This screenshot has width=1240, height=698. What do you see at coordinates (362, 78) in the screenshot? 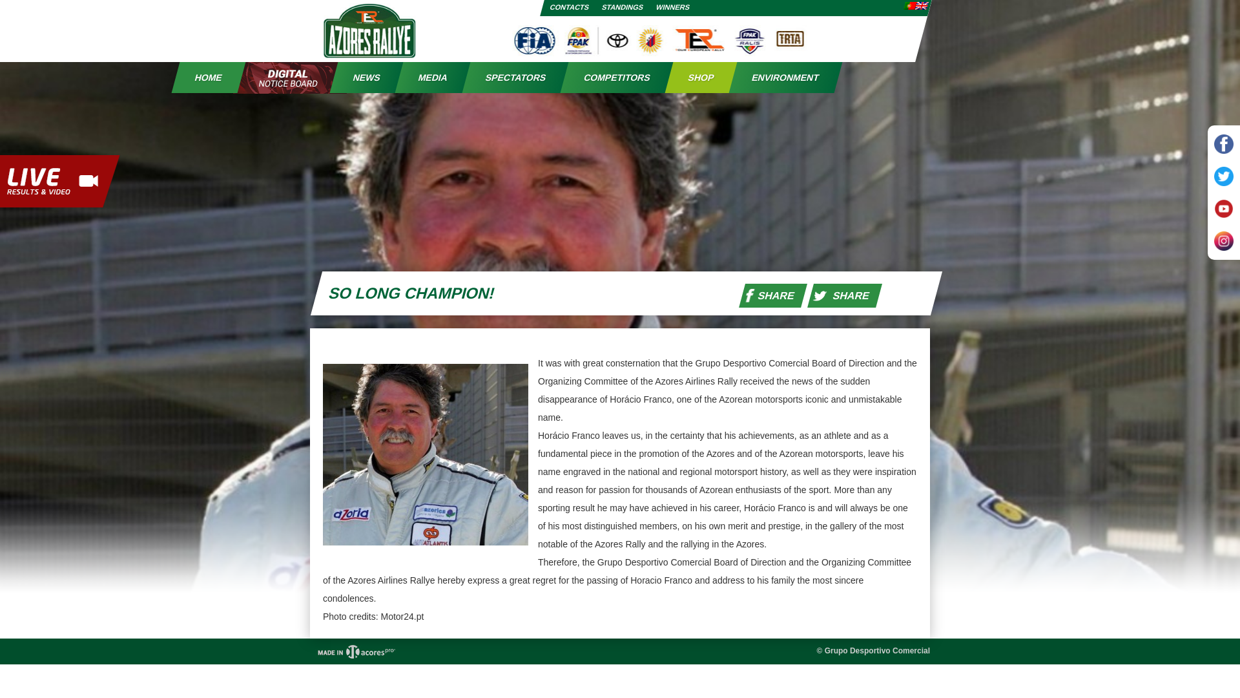
I see `NEWS` at bounding box center [362, 78].